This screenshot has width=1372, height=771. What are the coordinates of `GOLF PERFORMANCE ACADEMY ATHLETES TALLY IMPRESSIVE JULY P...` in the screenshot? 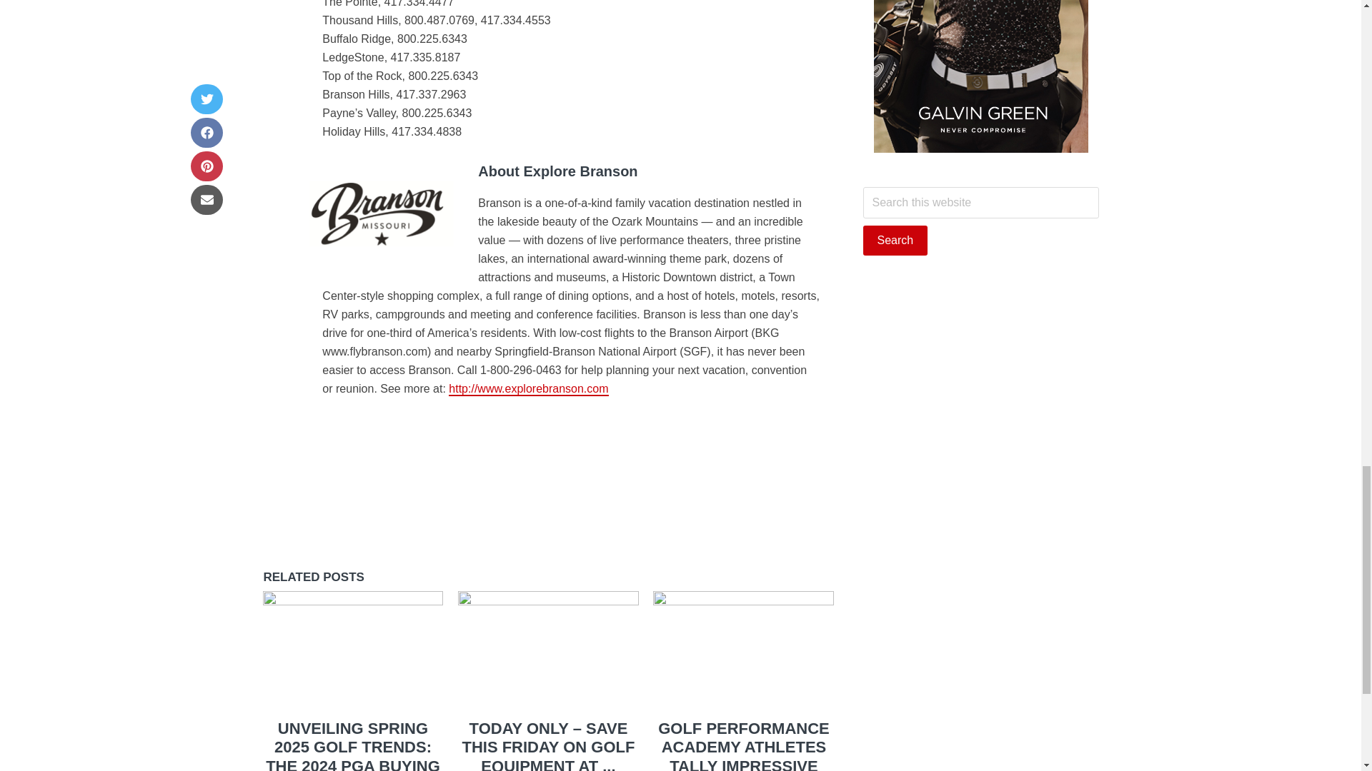 It's located at (744, 745).